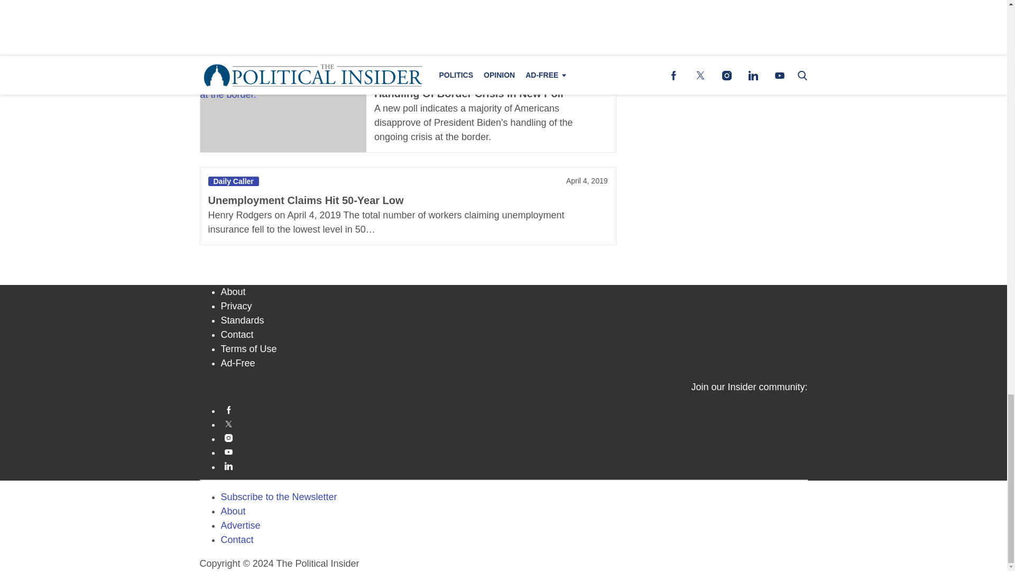 This screenshot has width=1015, height=571. What do you see at coordinates (282, 15) in the screenshot?
I see `New Poll Shows Biden Approval Rating At All-Time Low` at bounding box center [282, 15].